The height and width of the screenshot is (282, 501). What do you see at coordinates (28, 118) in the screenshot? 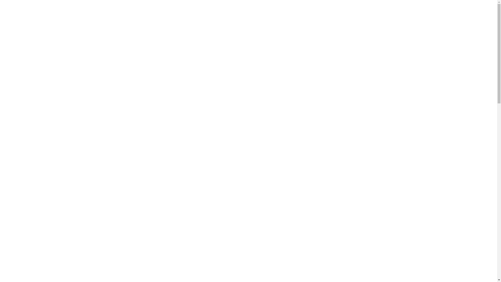
I see `Wichtig zu wissen` at bounding box center [28, 118].